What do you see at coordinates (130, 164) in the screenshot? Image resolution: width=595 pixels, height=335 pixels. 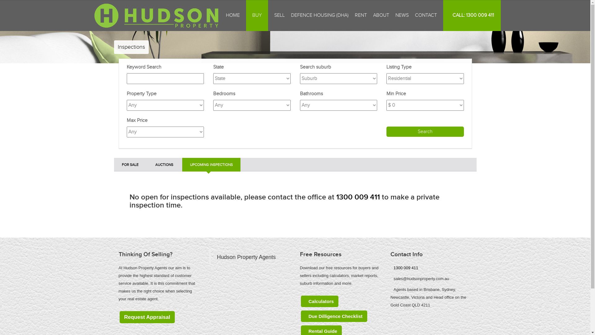 I see `FOR SALE` at bounding box center [130, 164].